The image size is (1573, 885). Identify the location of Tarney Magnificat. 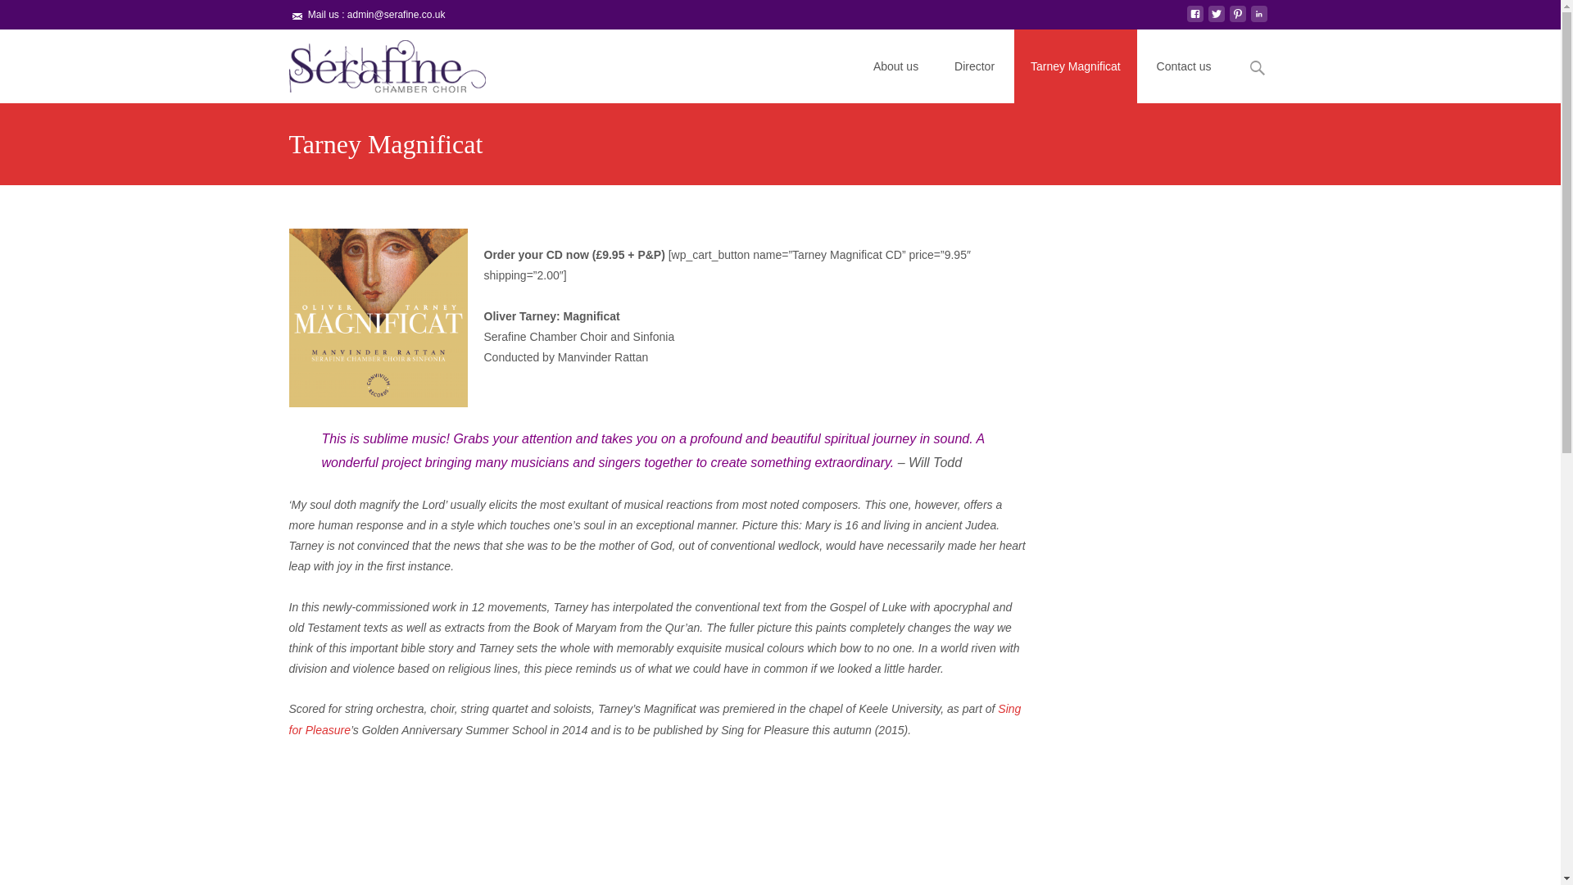
(1076, 66).